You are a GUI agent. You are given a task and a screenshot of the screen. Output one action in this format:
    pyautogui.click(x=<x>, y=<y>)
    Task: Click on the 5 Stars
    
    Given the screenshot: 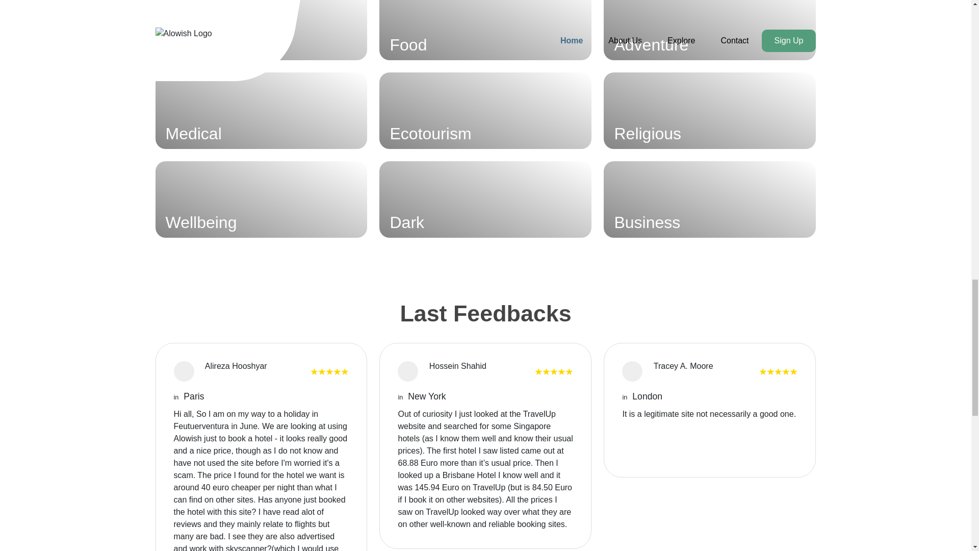 What is the action you would take?
    pyautogui.click(x=778, y=370)
    